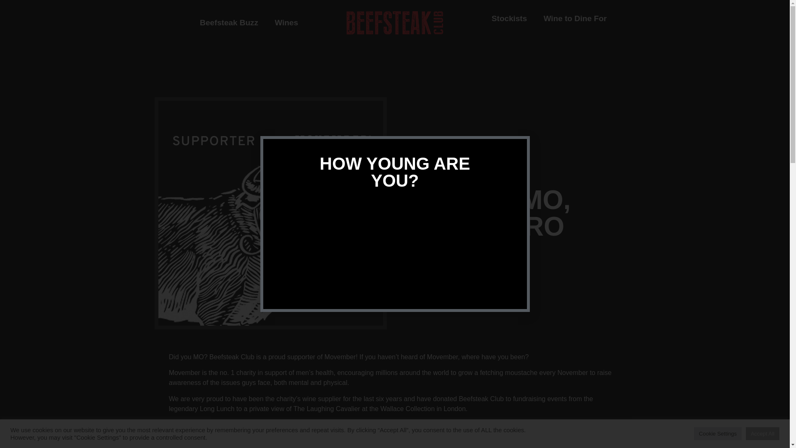 The width and height of the screenshot is (796, 448). I want to click on Accept All, so click(762, 433).